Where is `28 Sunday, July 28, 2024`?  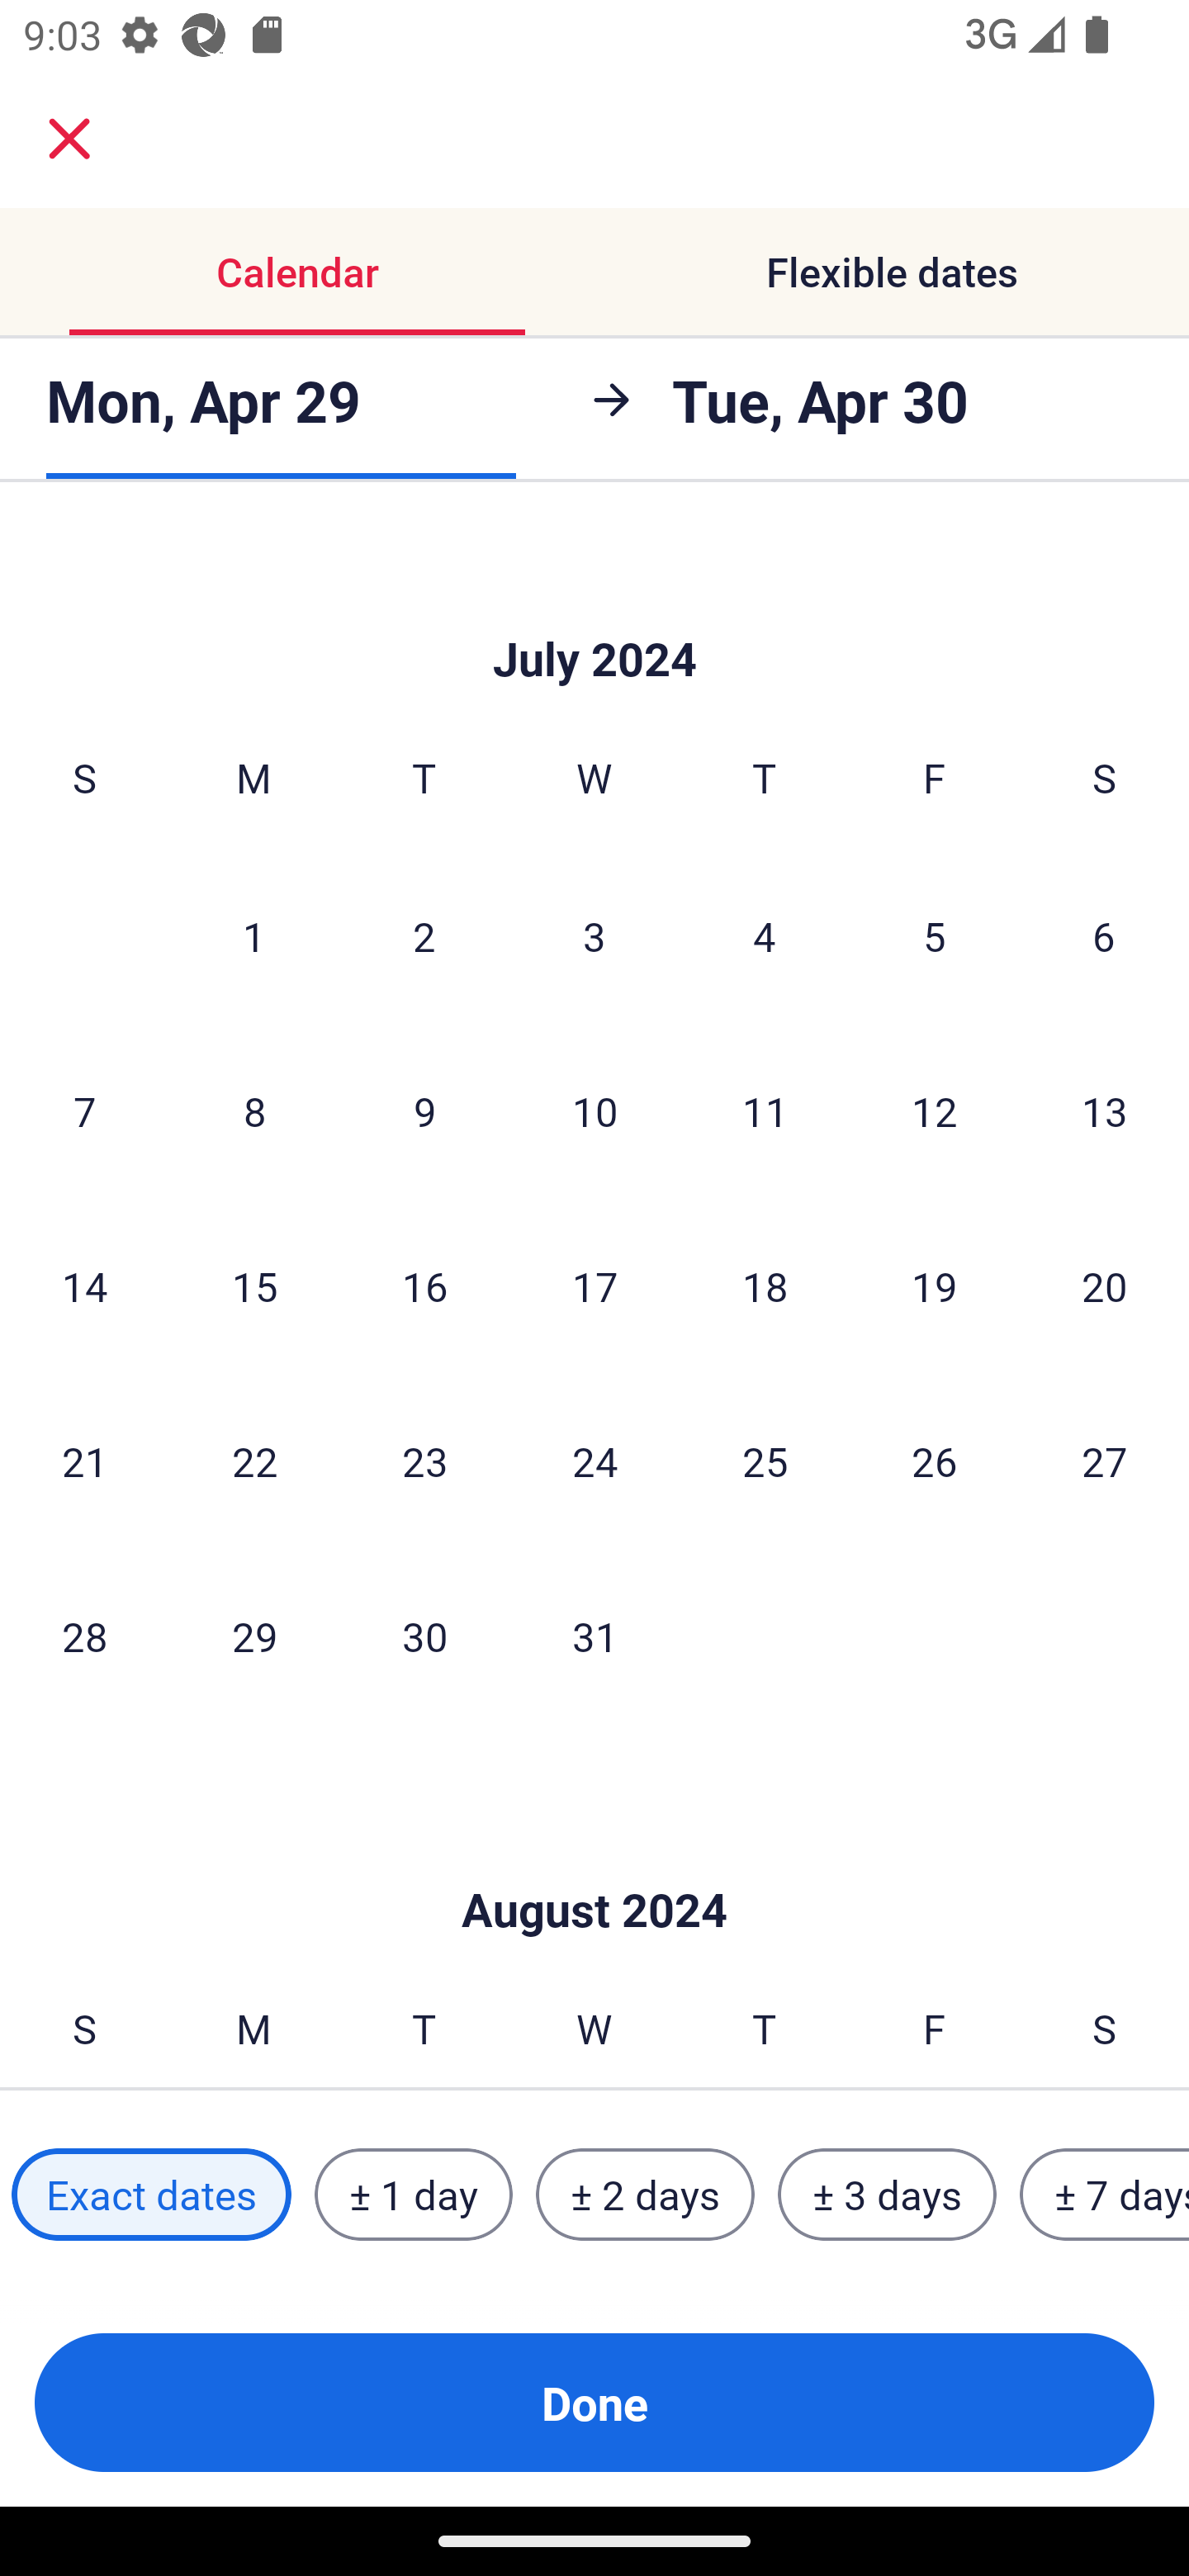 28 Sunday, July 28, 2024 is located at coordinates (84, 1636).